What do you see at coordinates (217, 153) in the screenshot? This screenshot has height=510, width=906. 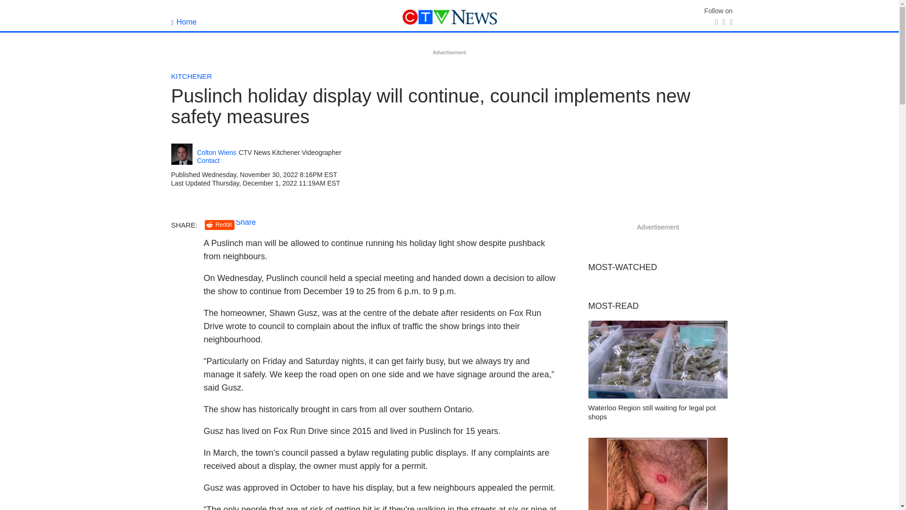 I see `Colton Wiens` at bounding box center [217, 153].